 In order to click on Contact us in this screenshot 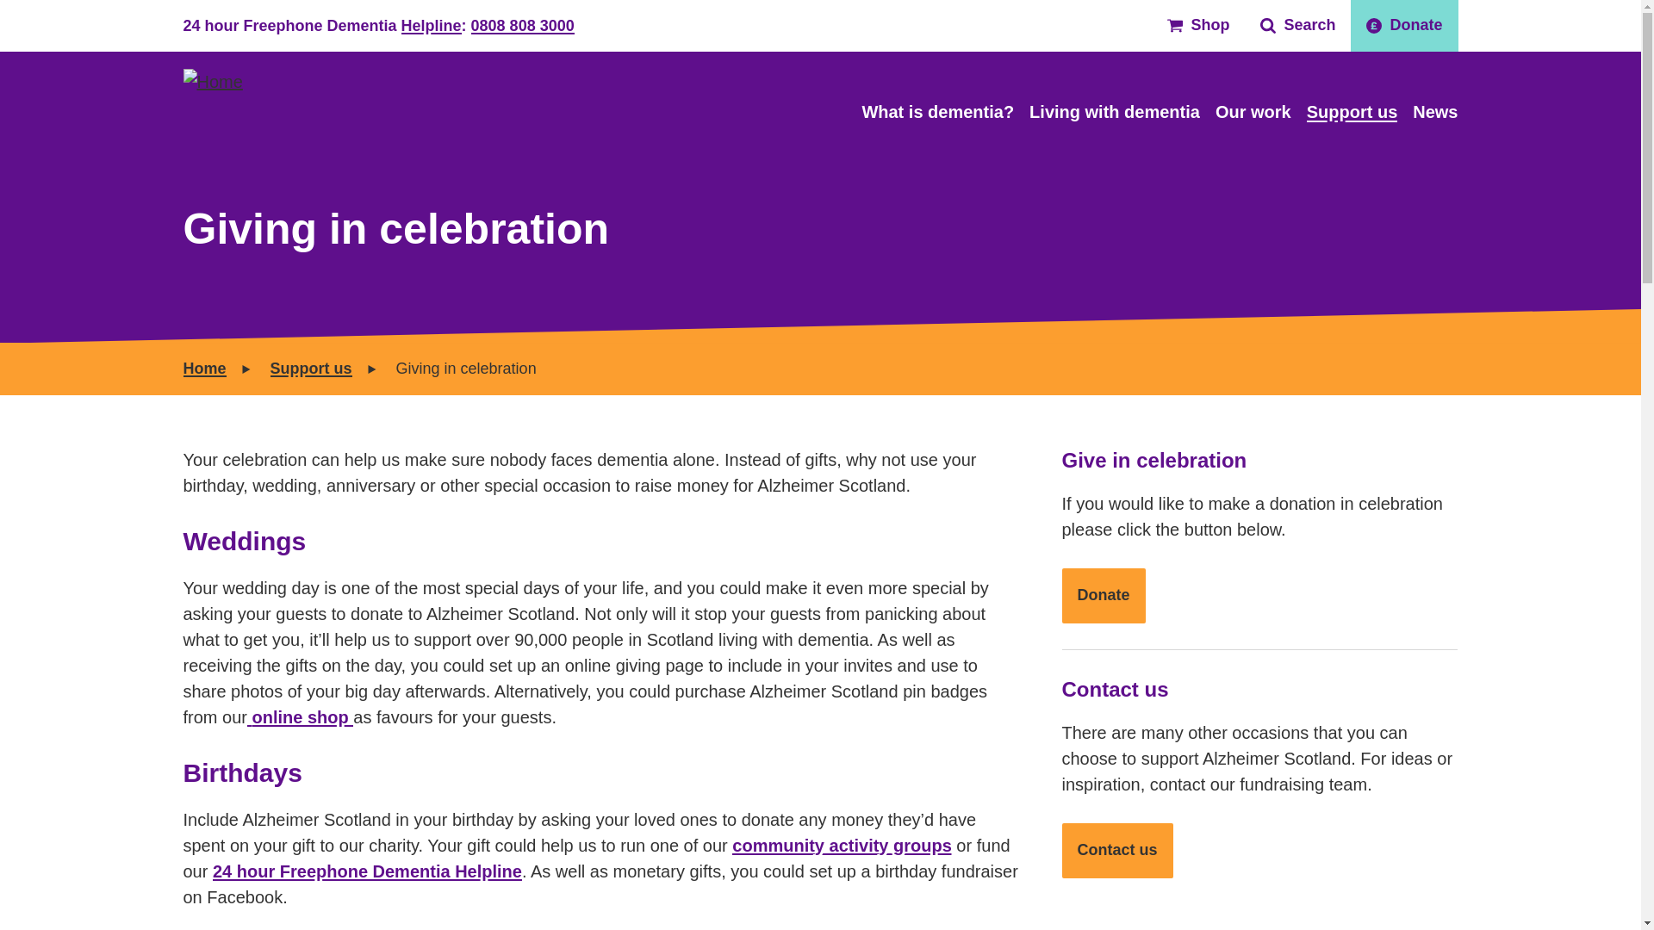, I will do `click(1116, 850)`.